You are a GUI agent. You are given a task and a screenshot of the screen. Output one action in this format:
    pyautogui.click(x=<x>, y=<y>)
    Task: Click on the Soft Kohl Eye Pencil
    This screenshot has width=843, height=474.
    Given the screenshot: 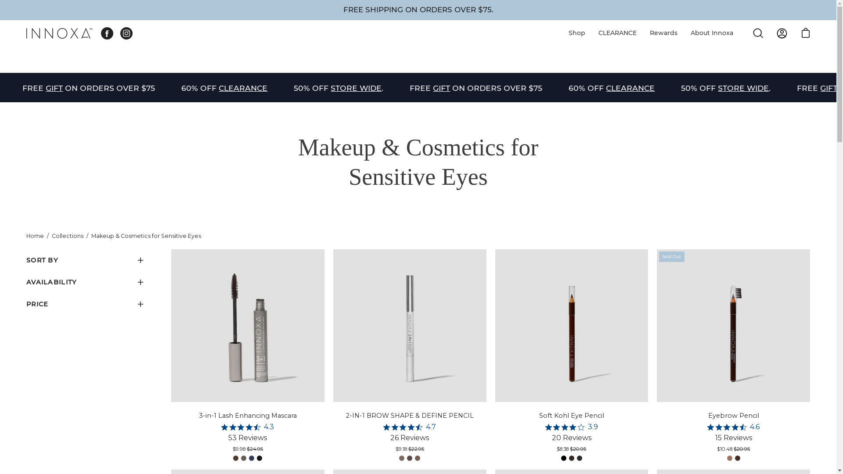 What is the action you would take?
    pyautogui.click(x=572, y=416)
    